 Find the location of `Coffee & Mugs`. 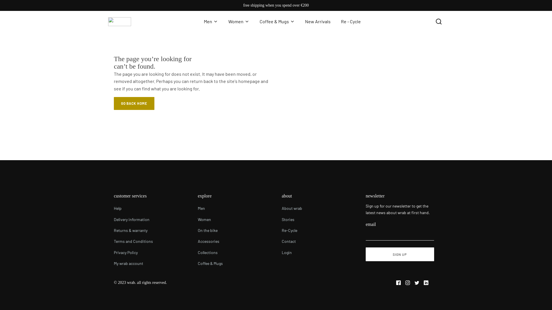

Coffee & Mugs is located at coordinates (210, 263).